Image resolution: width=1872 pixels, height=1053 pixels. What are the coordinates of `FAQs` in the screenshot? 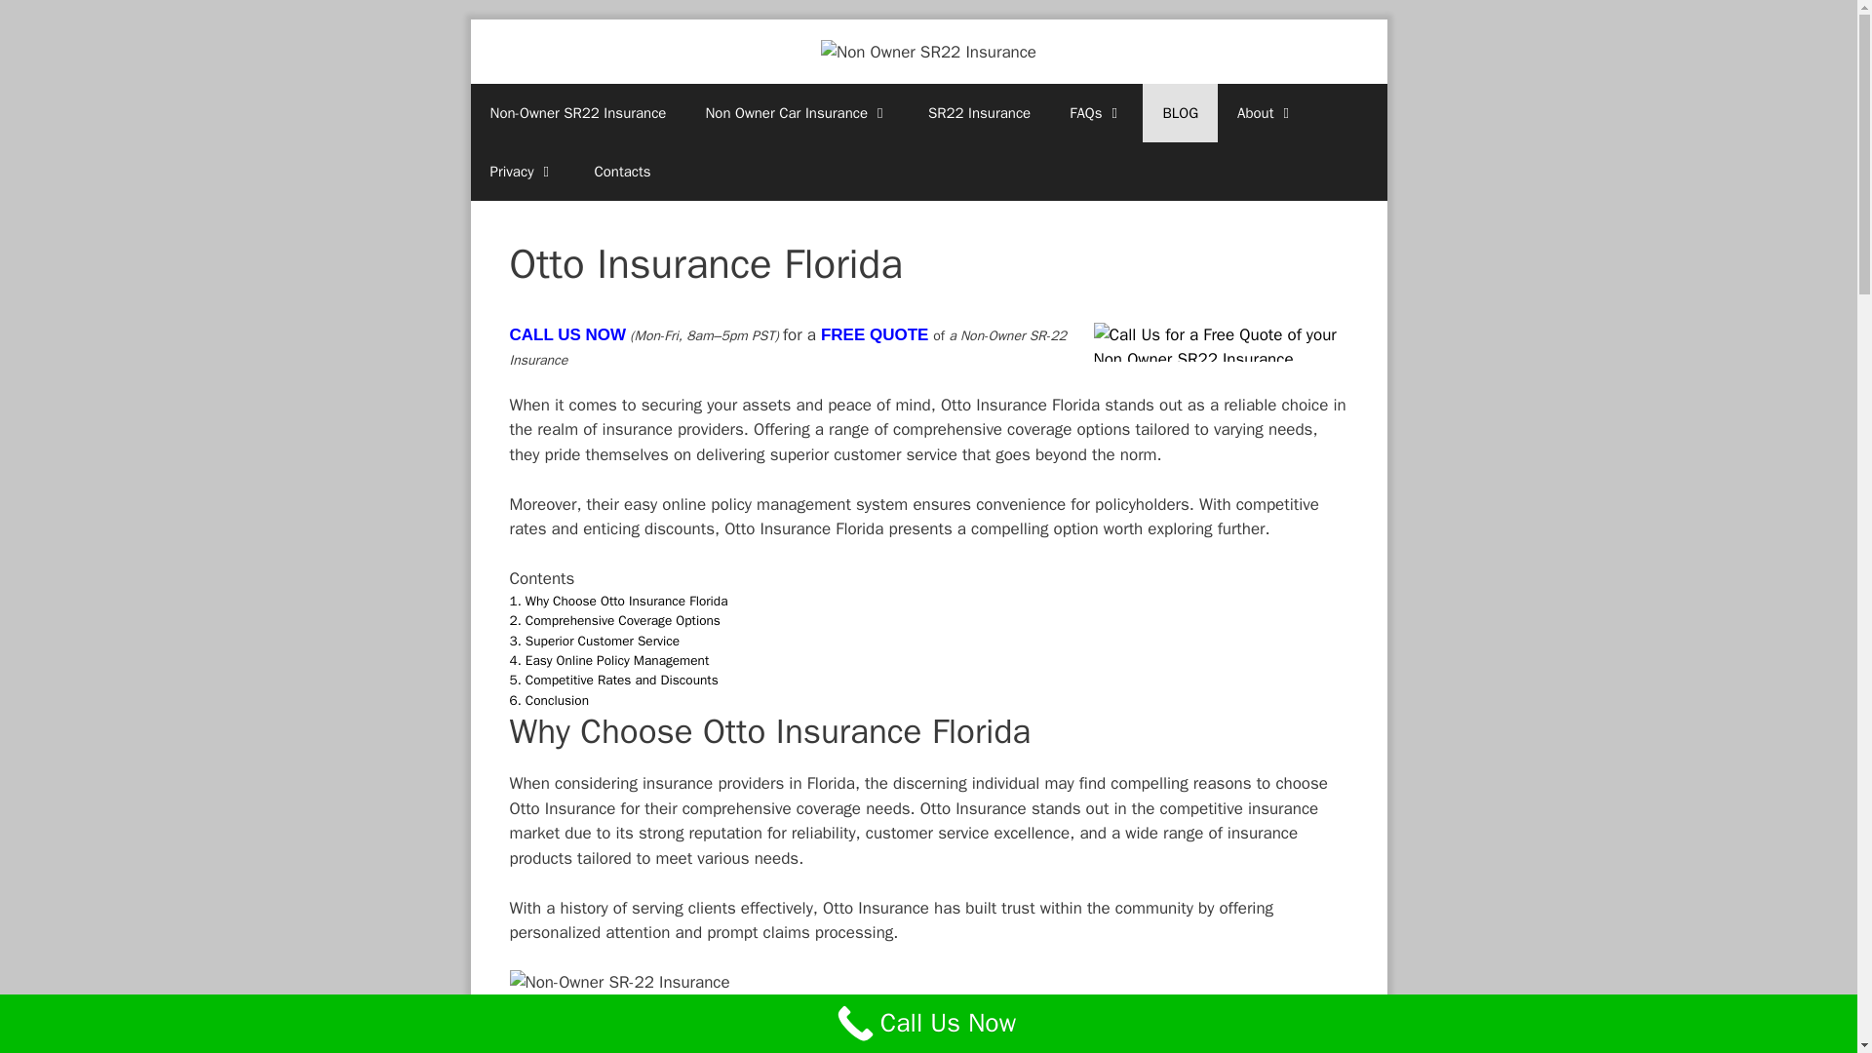 It's located at (1096, 113).